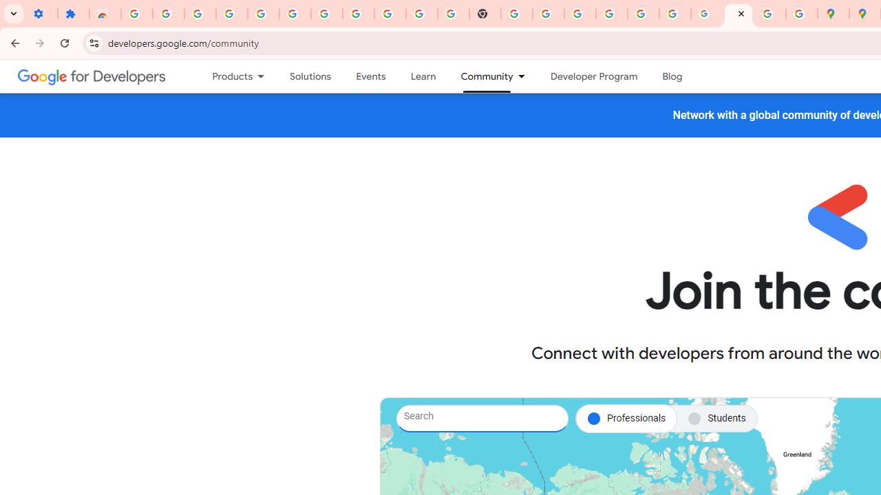  I want to click on Products, so click(226, 76).